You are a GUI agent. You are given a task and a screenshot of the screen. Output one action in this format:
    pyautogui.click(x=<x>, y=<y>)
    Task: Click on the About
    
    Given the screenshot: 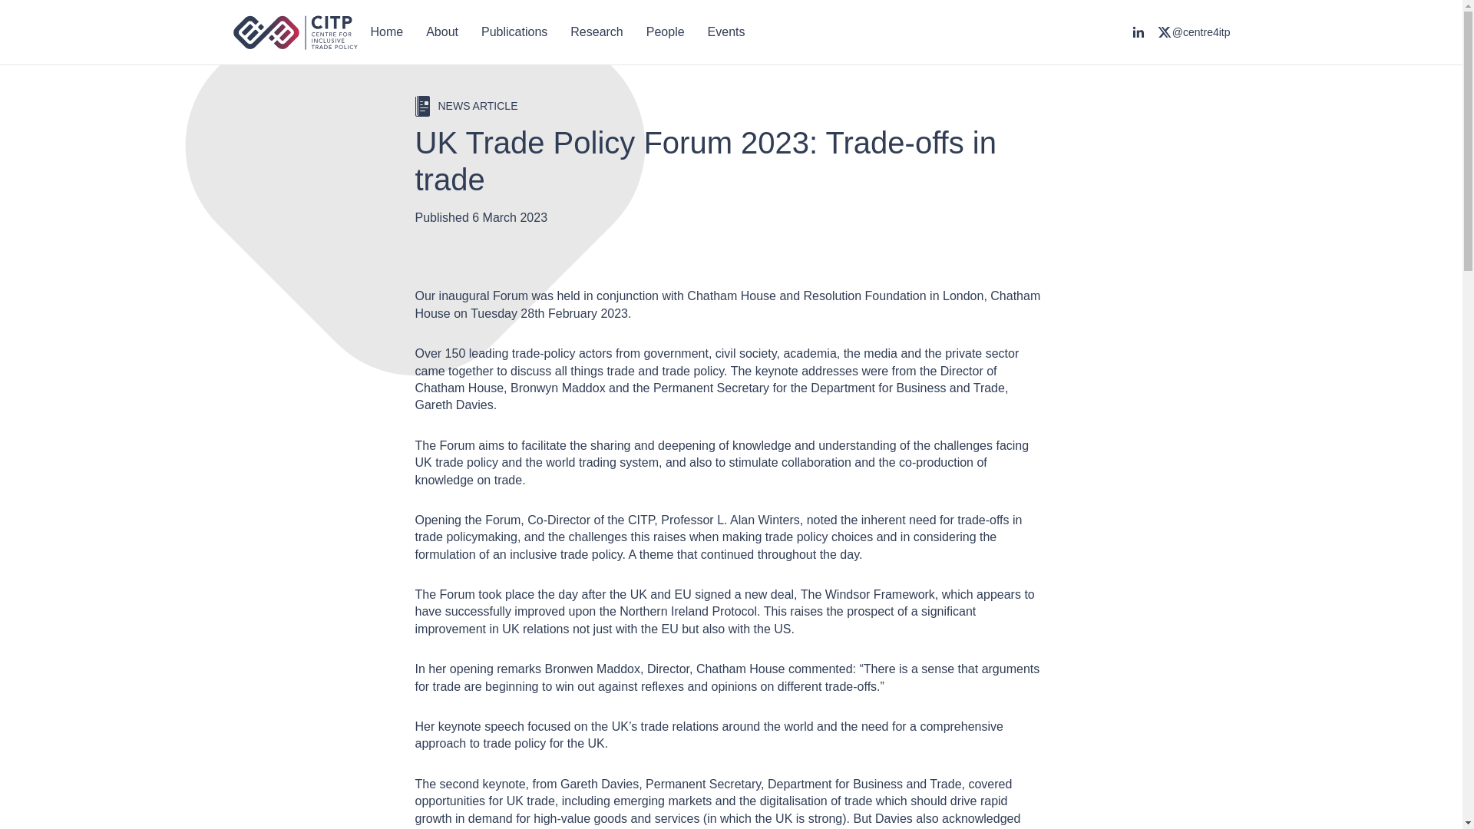 What is the action you would take?
    pyautogui.click(x=442, y=32)
    